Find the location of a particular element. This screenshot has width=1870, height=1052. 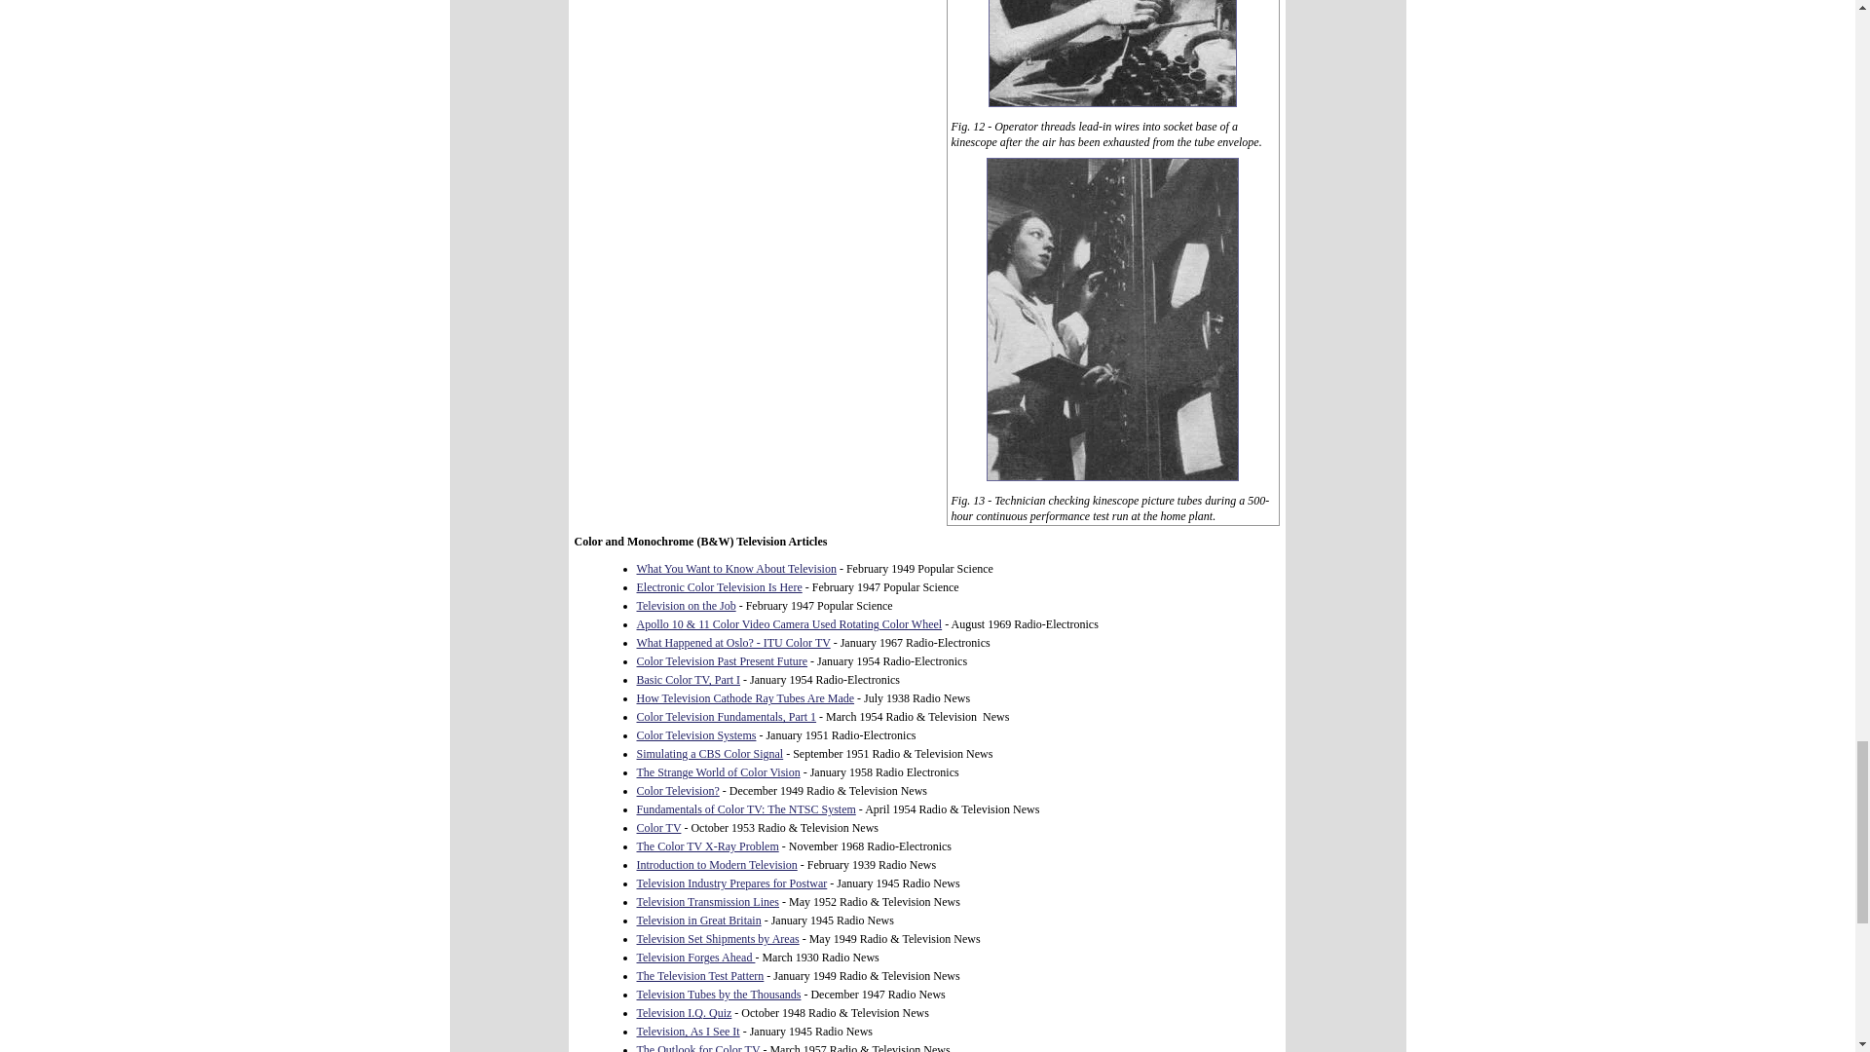

Color Television Fundamentals, Part 1 is located at coordinates (727, 717).